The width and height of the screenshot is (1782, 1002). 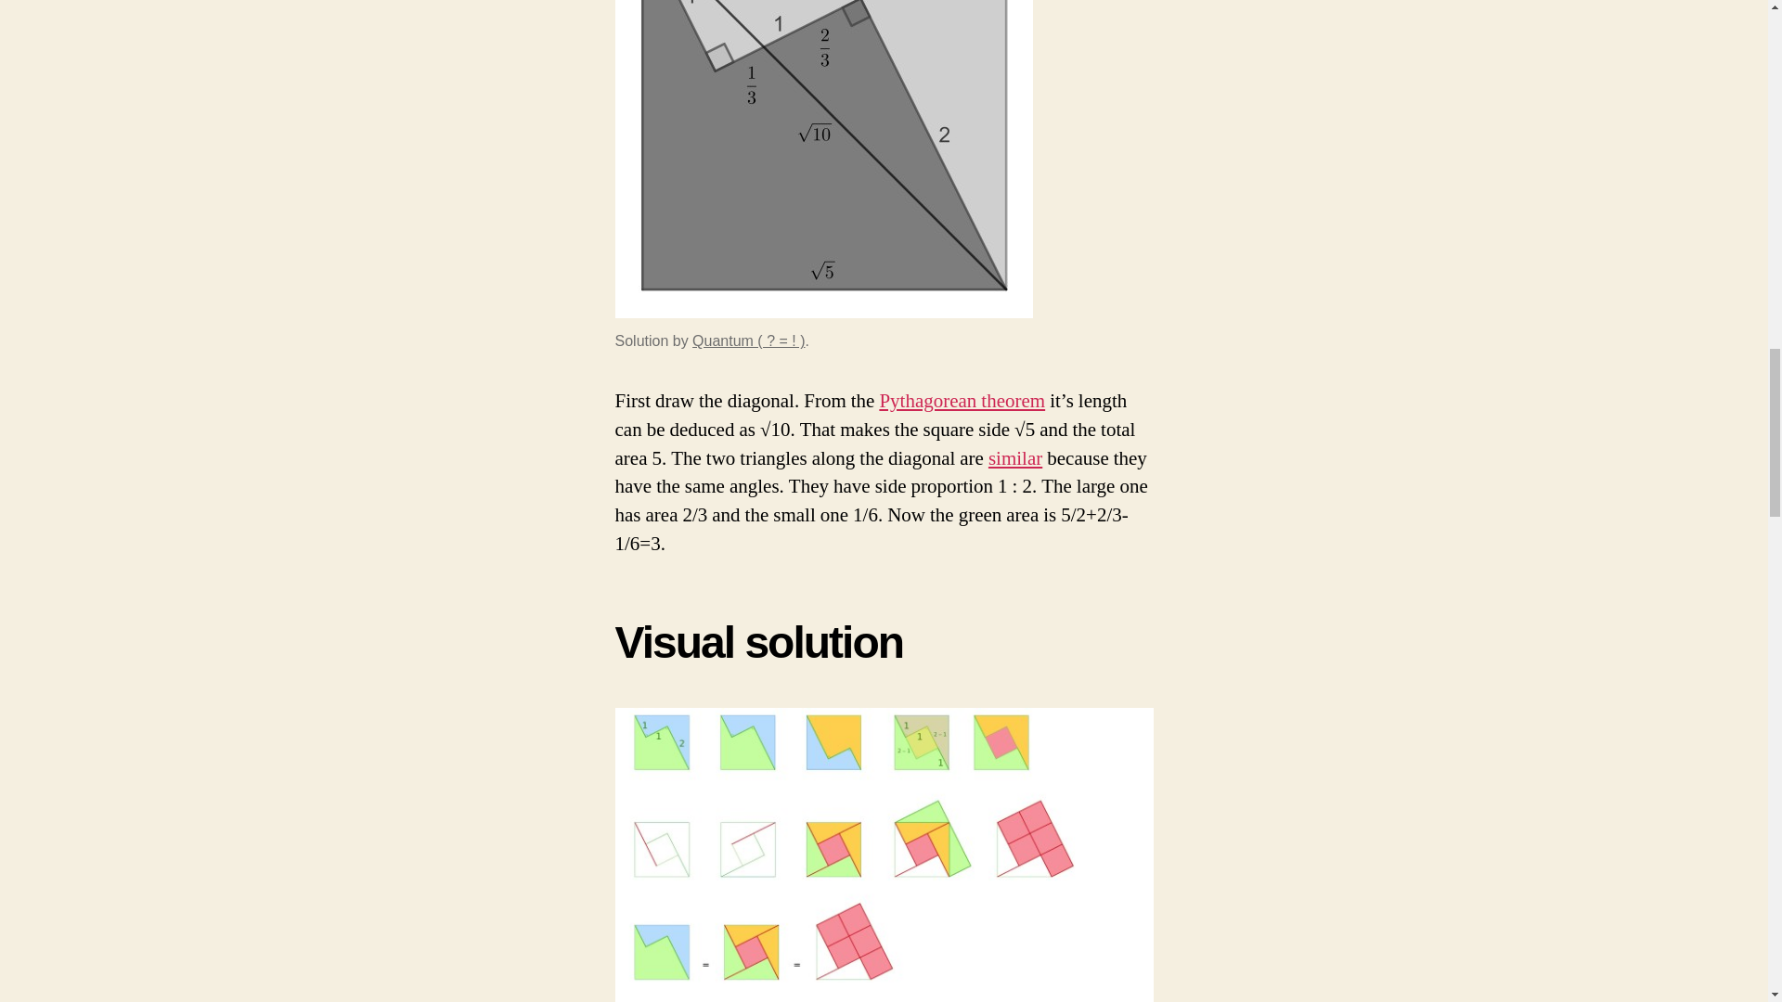 I want to click on Pythagorean theorem, so click(x=962, y=401).